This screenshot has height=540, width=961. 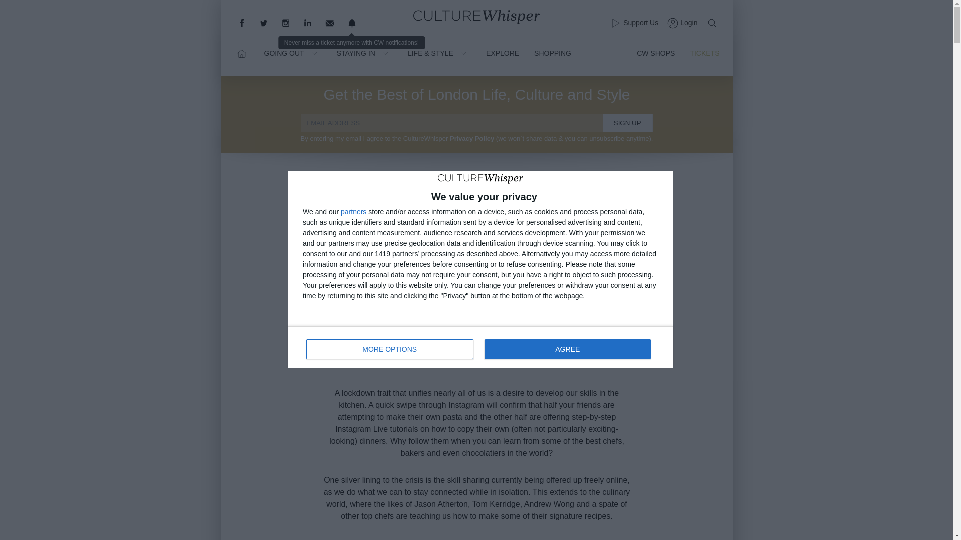 I want to click on Search, so click(x=712, y=23).